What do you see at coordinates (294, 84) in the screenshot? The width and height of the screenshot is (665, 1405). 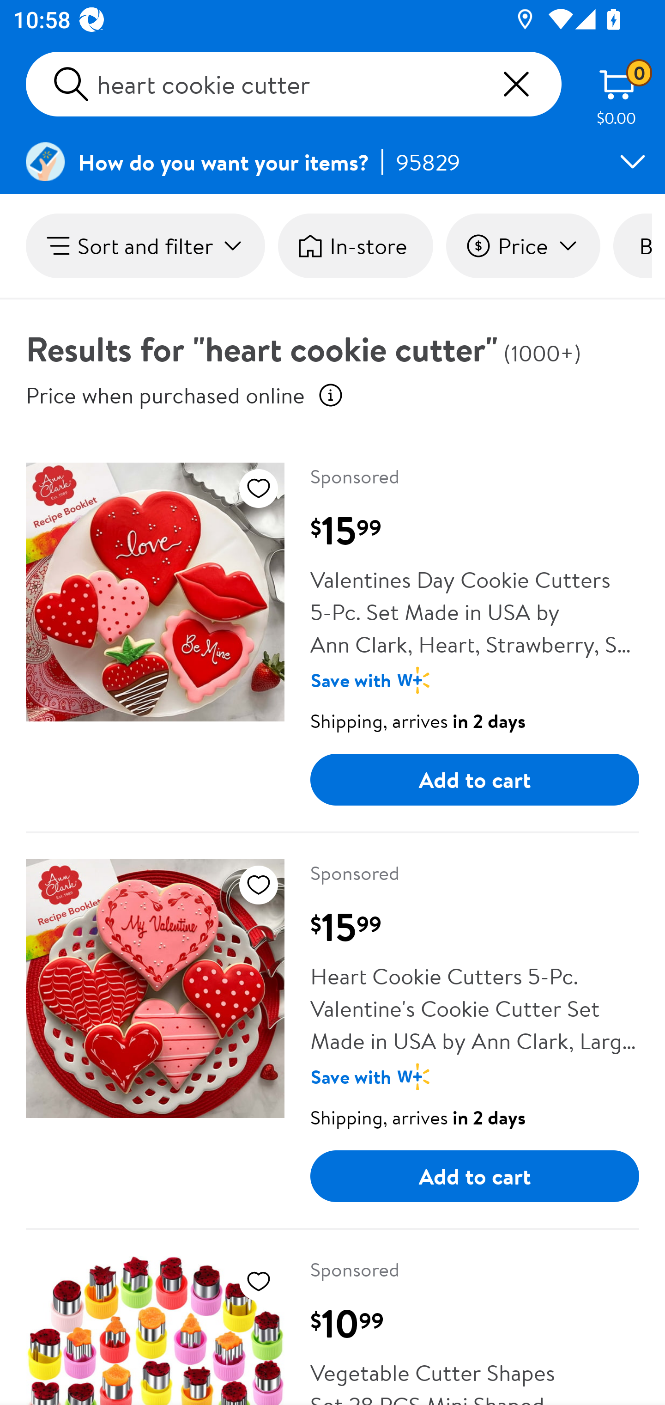 I see `heart cookie cutter Clear Text` at bounding box center [294, 84].